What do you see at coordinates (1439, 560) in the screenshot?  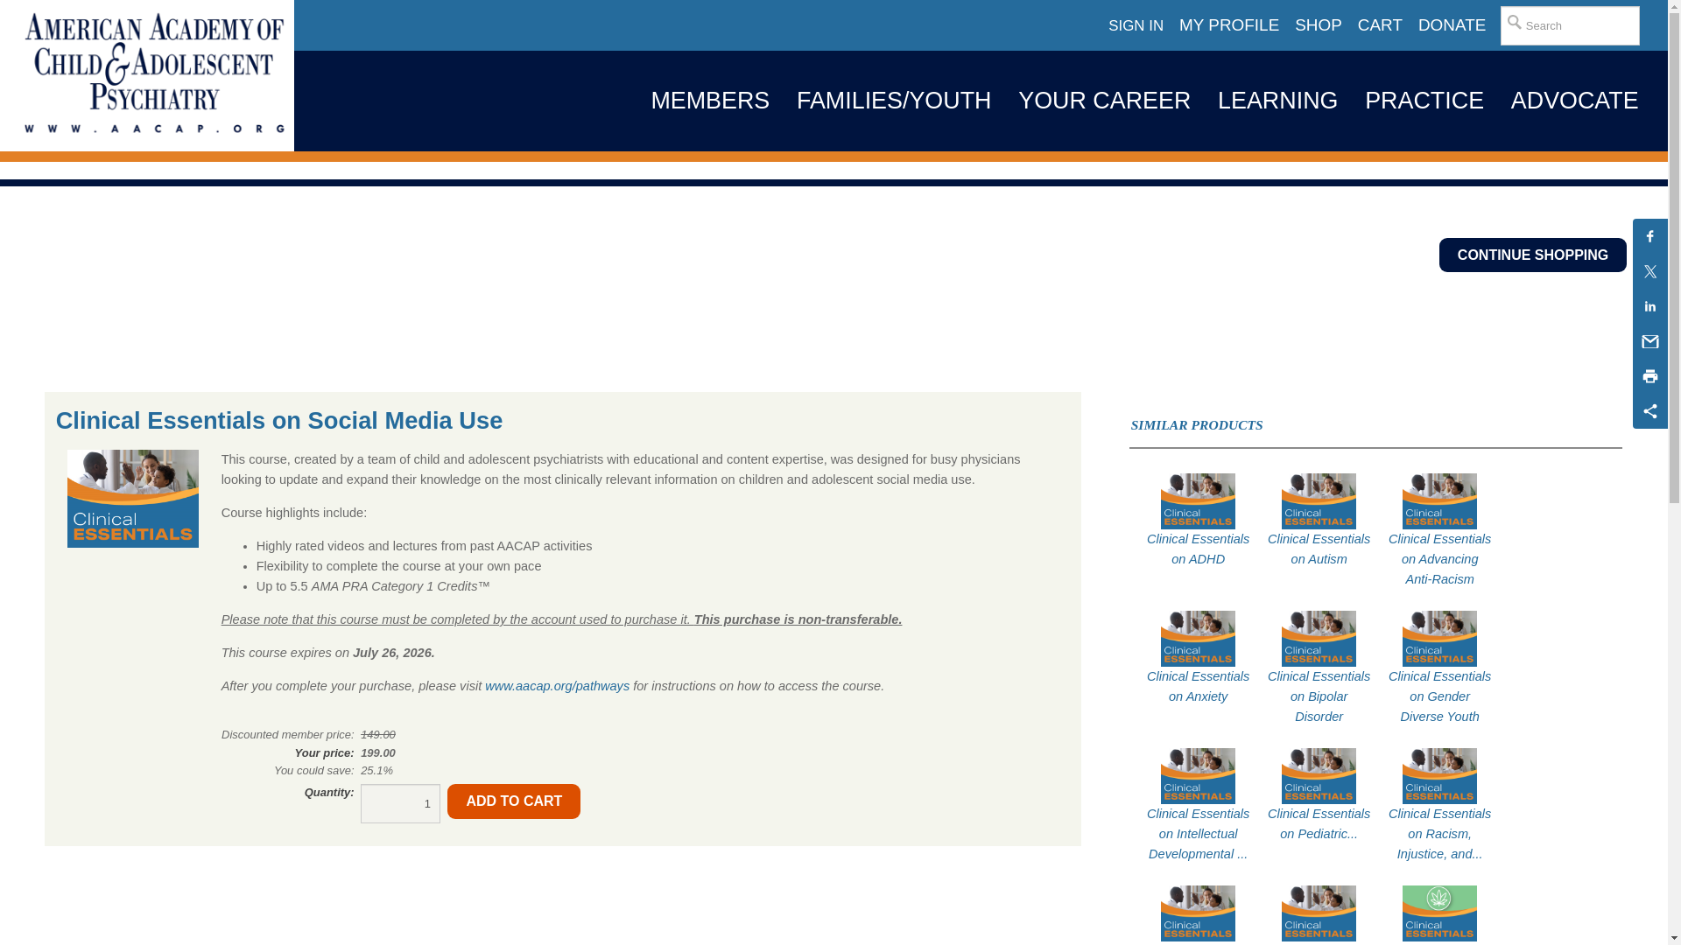 I see `Clinical Essentials on Advancing Anti-Racism` at bounding box center [1439, 560].